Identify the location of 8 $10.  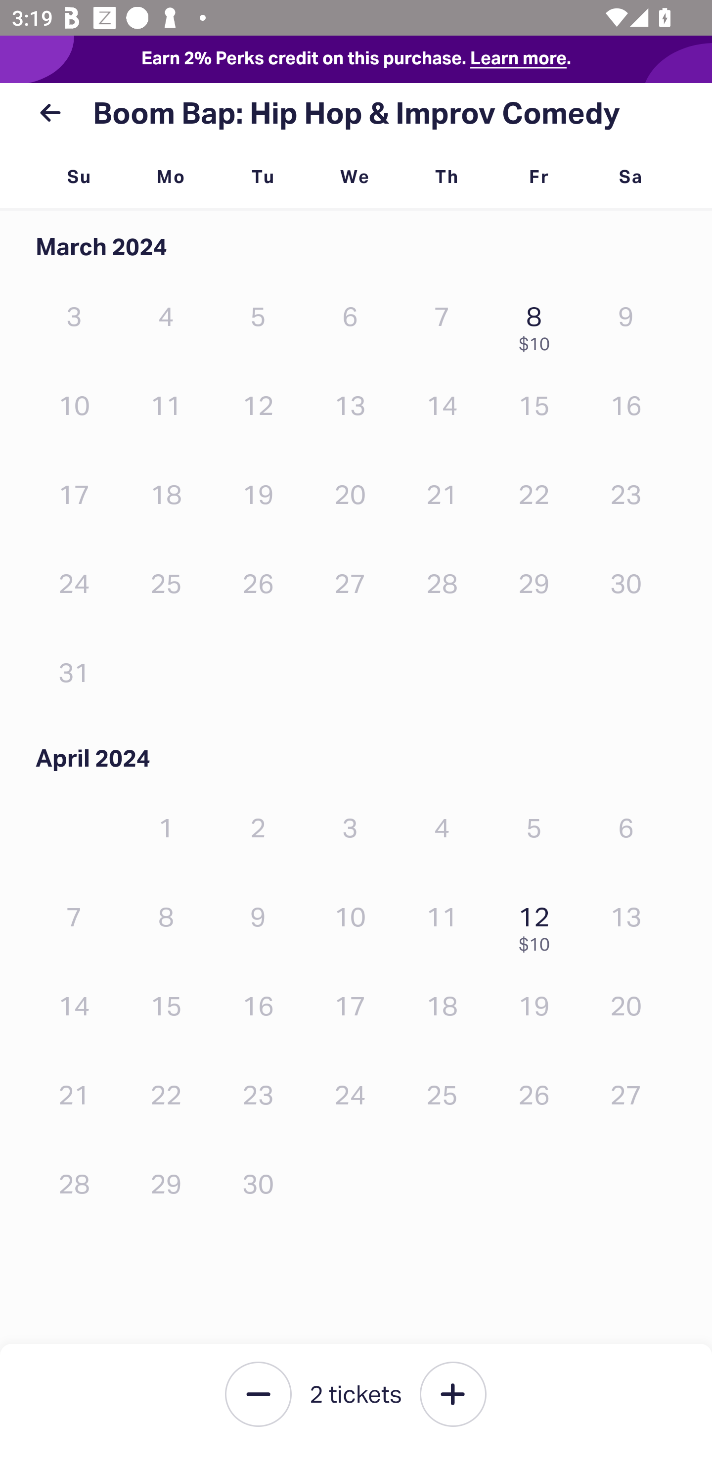
(538, 324).